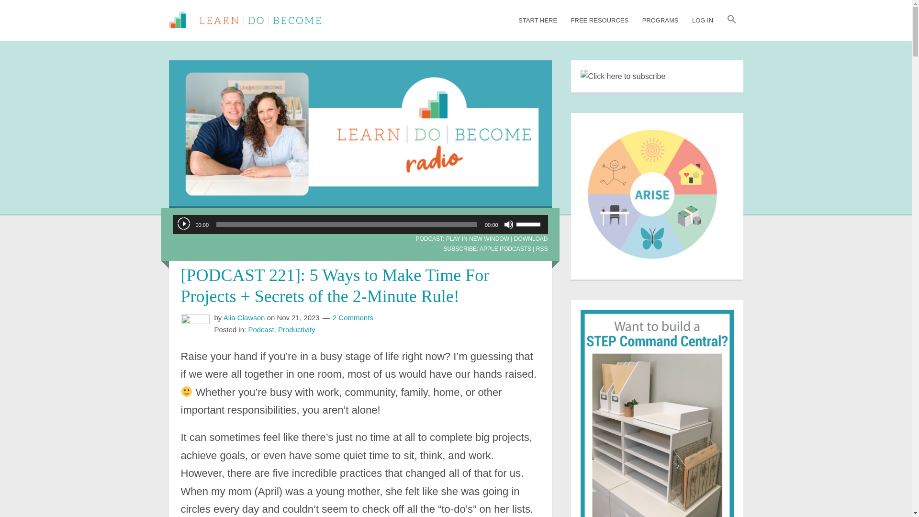  I want to click on PLAY IN NEW WINDOW, so click(477, 239).